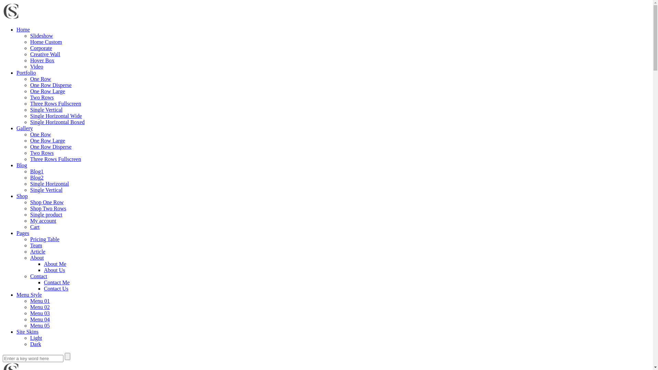 This screenshot has height=370, width=658. What do you see at coordinates (48, 208) in the screenshot?
I see `Shop Two Rows` at bounding box center [48, 208].